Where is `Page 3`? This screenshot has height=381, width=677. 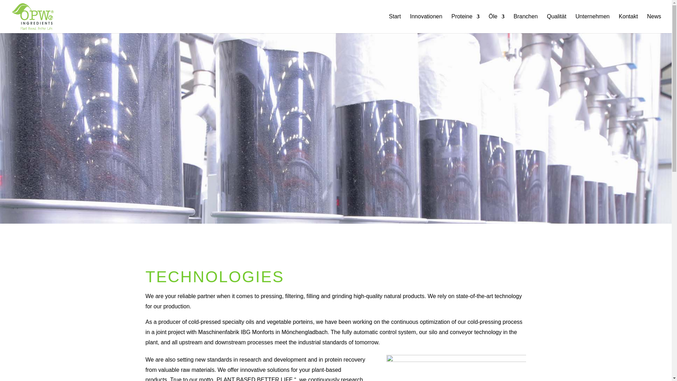
Page 3 is located at coordinates (336, 320).